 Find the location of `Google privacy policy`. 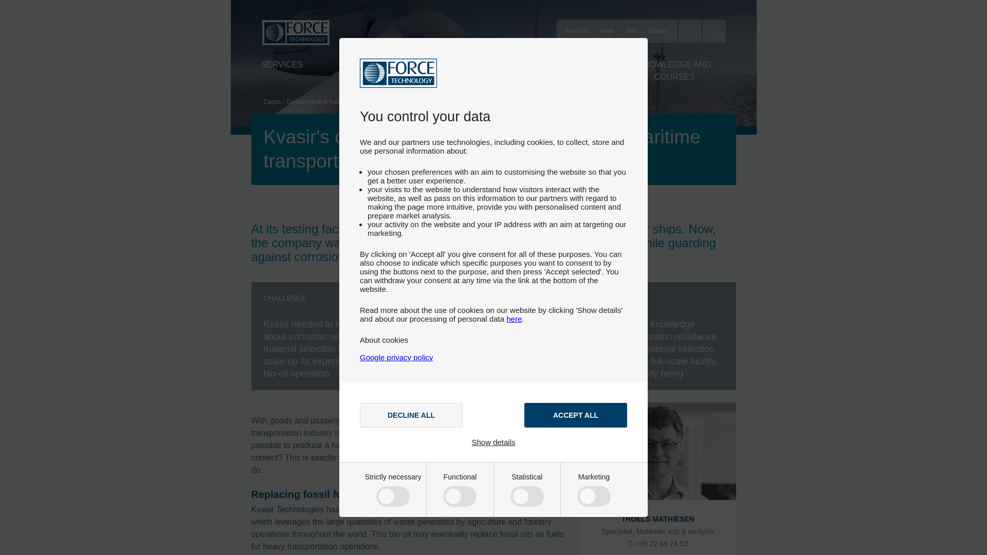

Google privacy policy is located at coordinates (396, 357).